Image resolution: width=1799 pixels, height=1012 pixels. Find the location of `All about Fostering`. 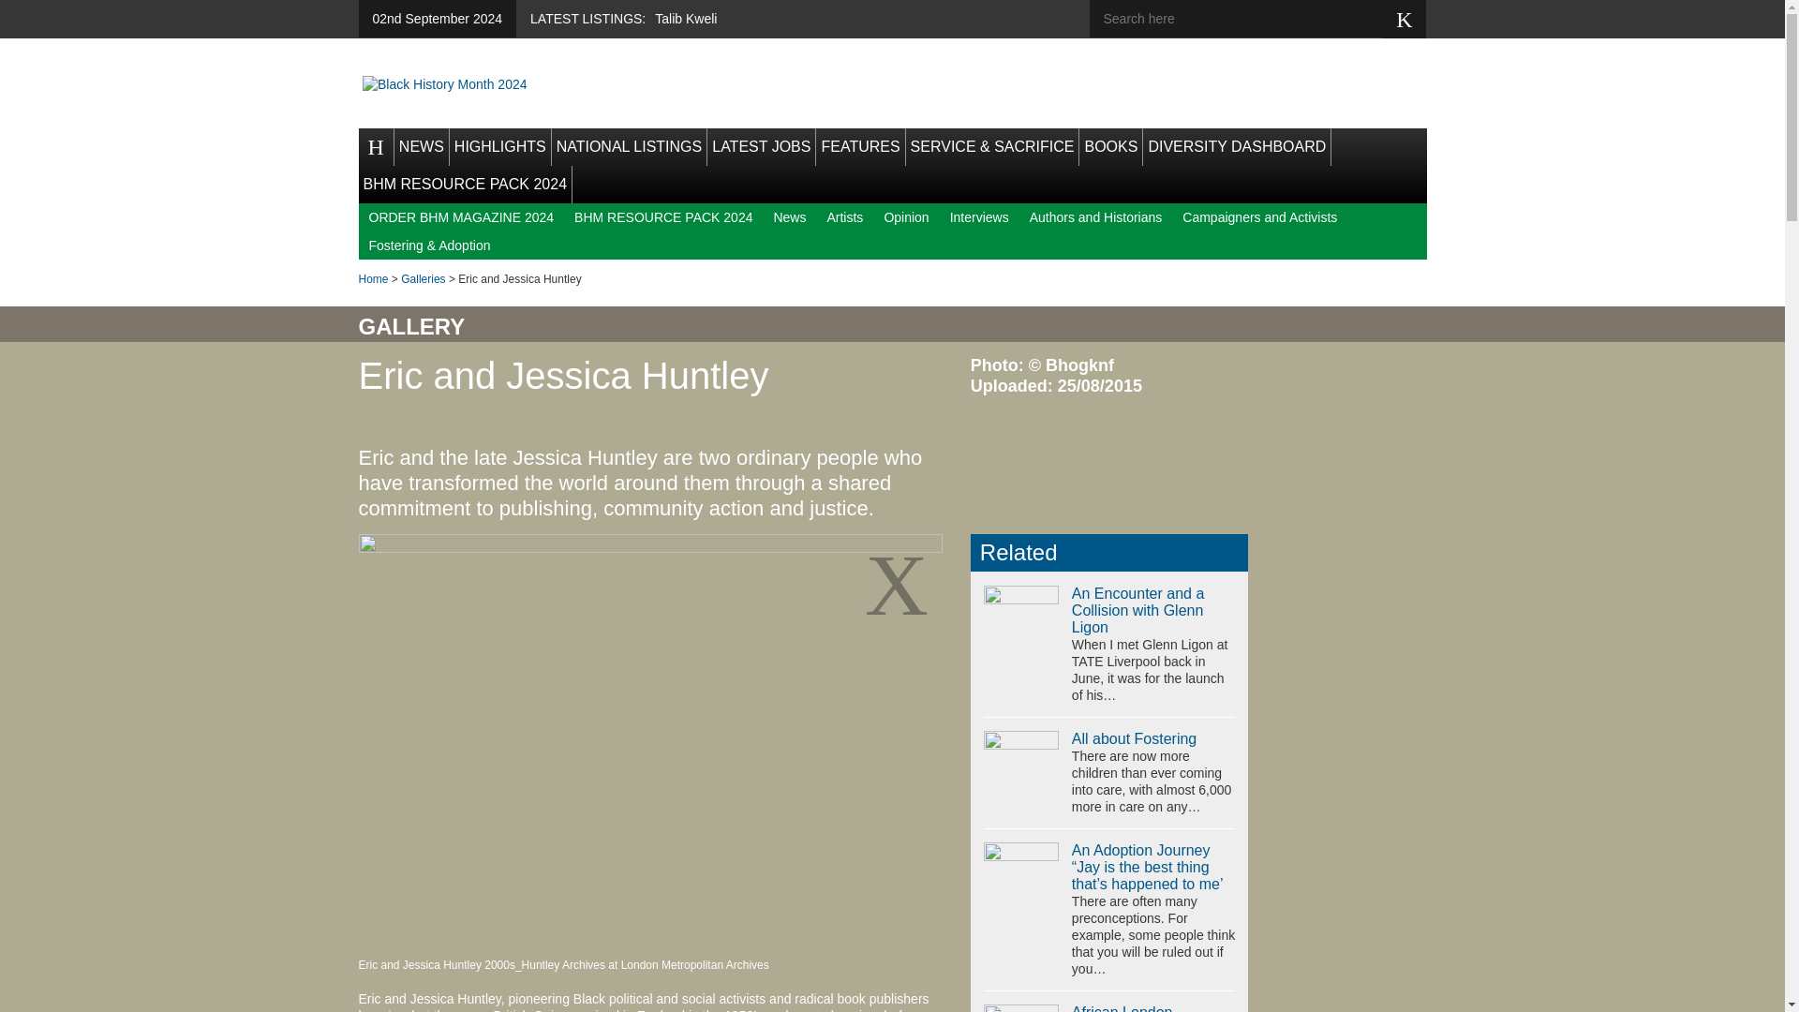

All about Fostering is located at coordinates (1021, 757).